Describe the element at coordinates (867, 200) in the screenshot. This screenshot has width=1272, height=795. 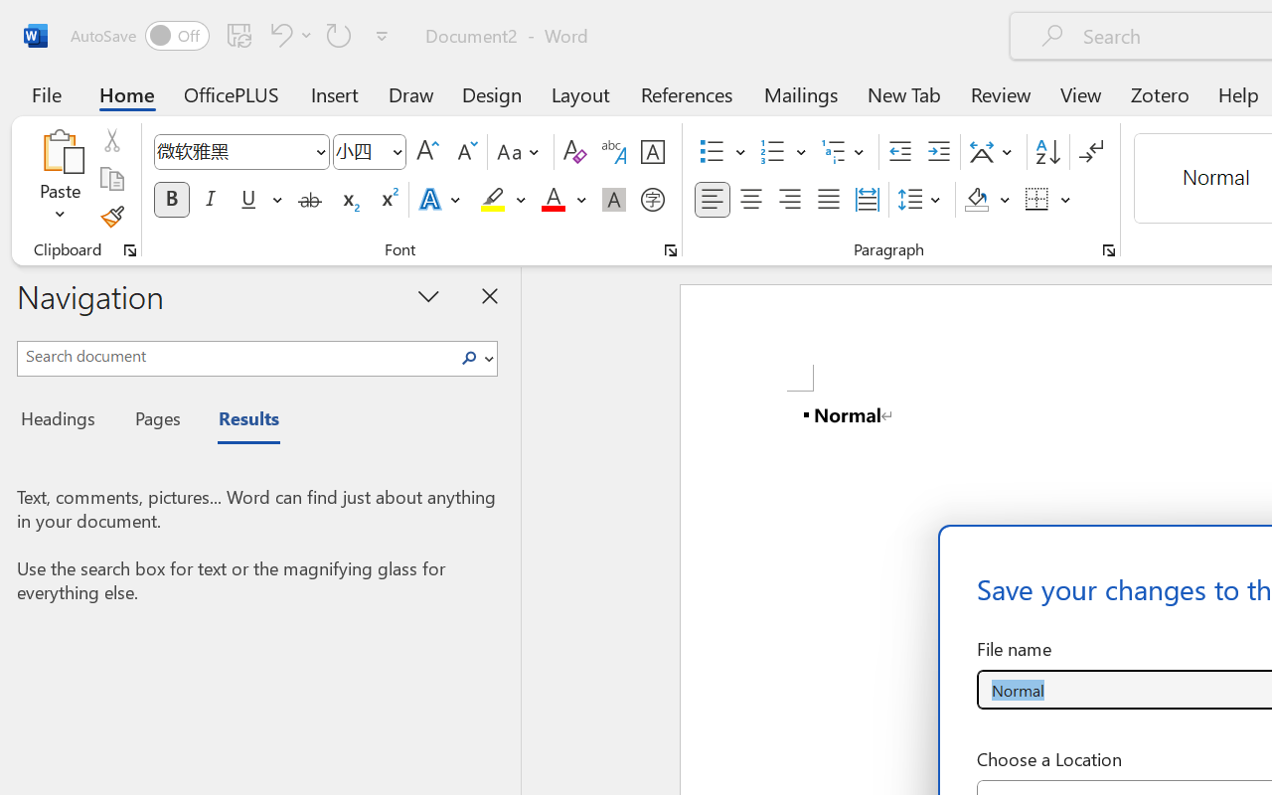
I see `Distributed` at that location.